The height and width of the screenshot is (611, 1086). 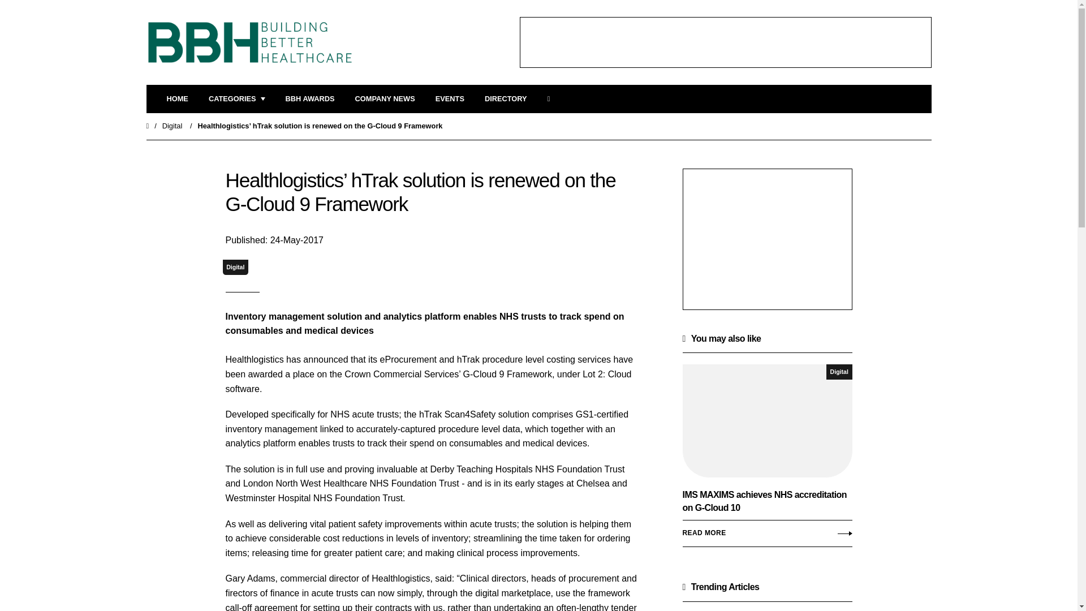 I want to click on Directory, so click(x=506, y=99).